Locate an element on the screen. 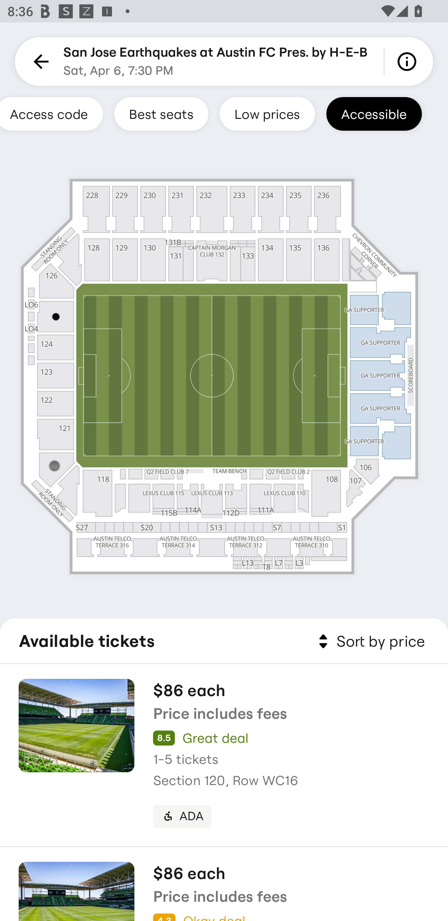  Access code is located at coordinates (52, 114).